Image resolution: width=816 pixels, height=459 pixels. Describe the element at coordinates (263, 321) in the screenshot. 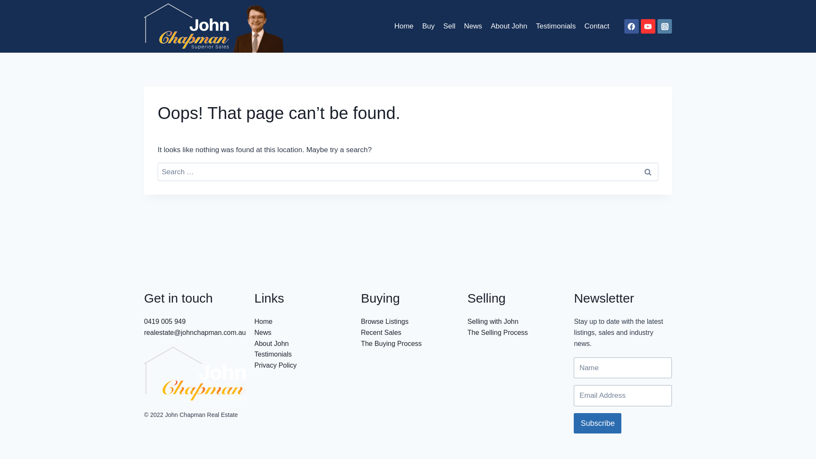

I see `Home` at that location.